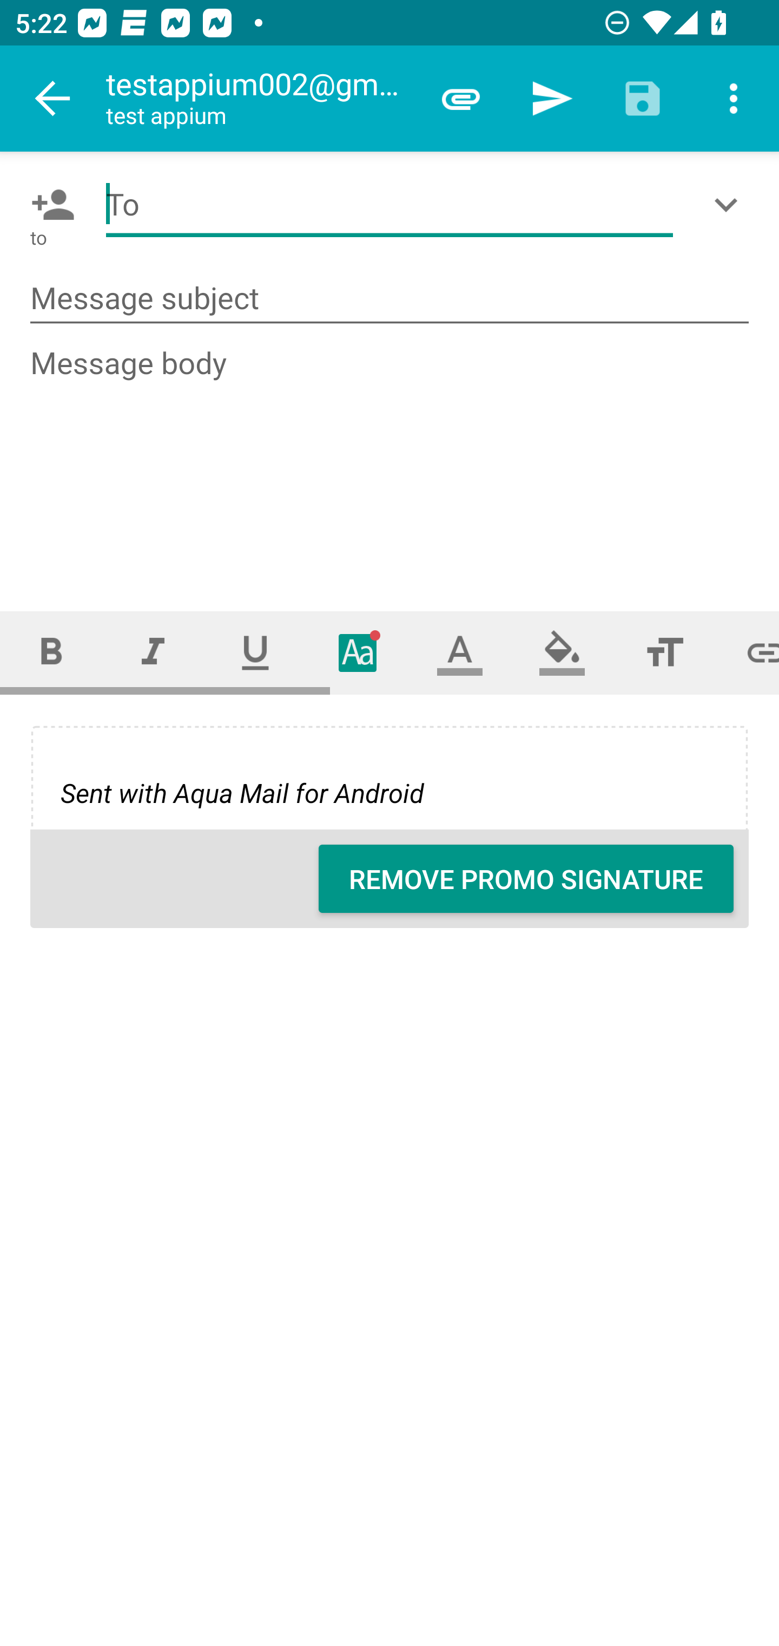 Image resolution: width=779 pixels, height=1646 pixels. I want to click on Italic, so click(153, 652).